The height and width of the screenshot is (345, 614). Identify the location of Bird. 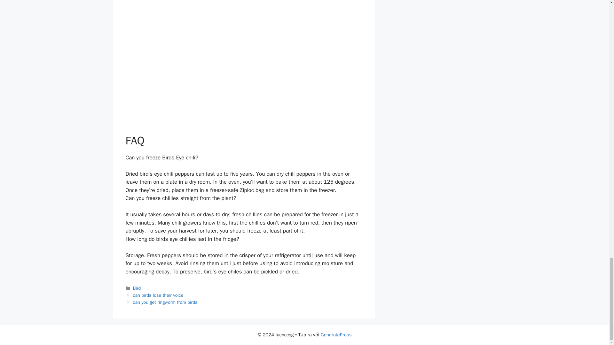
(137, 288).